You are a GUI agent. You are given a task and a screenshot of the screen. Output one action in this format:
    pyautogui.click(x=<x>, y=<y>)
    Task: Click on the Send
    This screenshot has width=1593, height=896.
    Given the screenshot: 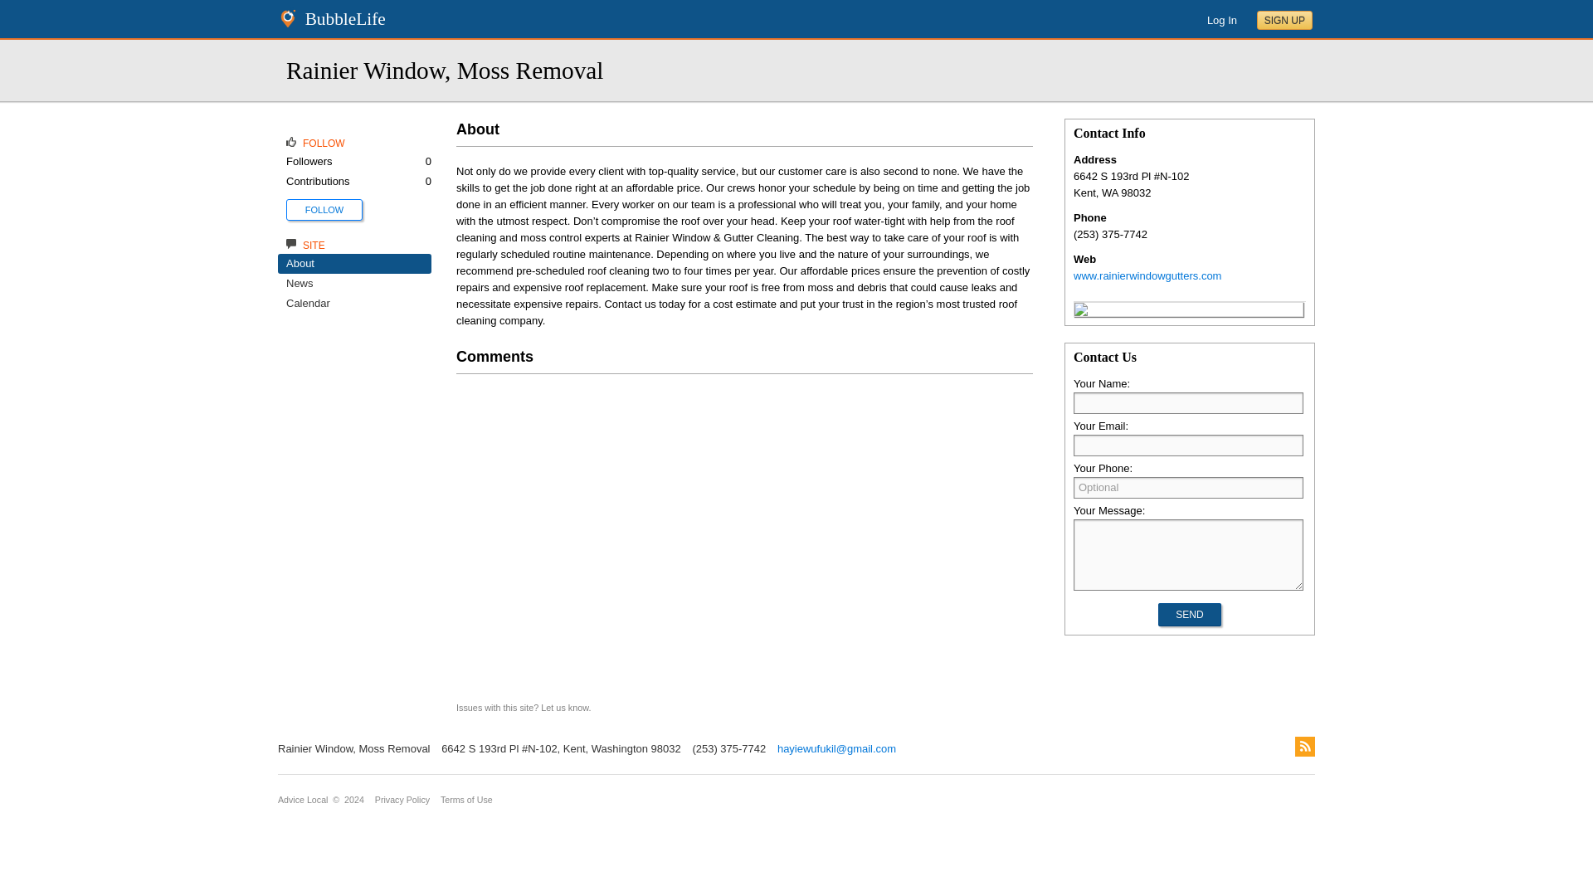 What is the action you would take?
    pyautogui.click(x=1188, y=614)
    